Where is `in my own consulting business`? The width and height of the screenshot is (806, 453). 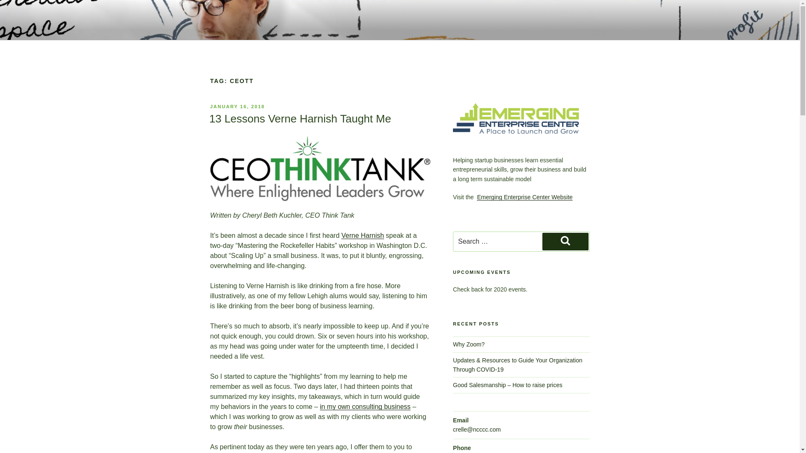 in my own consulting business is located at coordinates (365, 407).